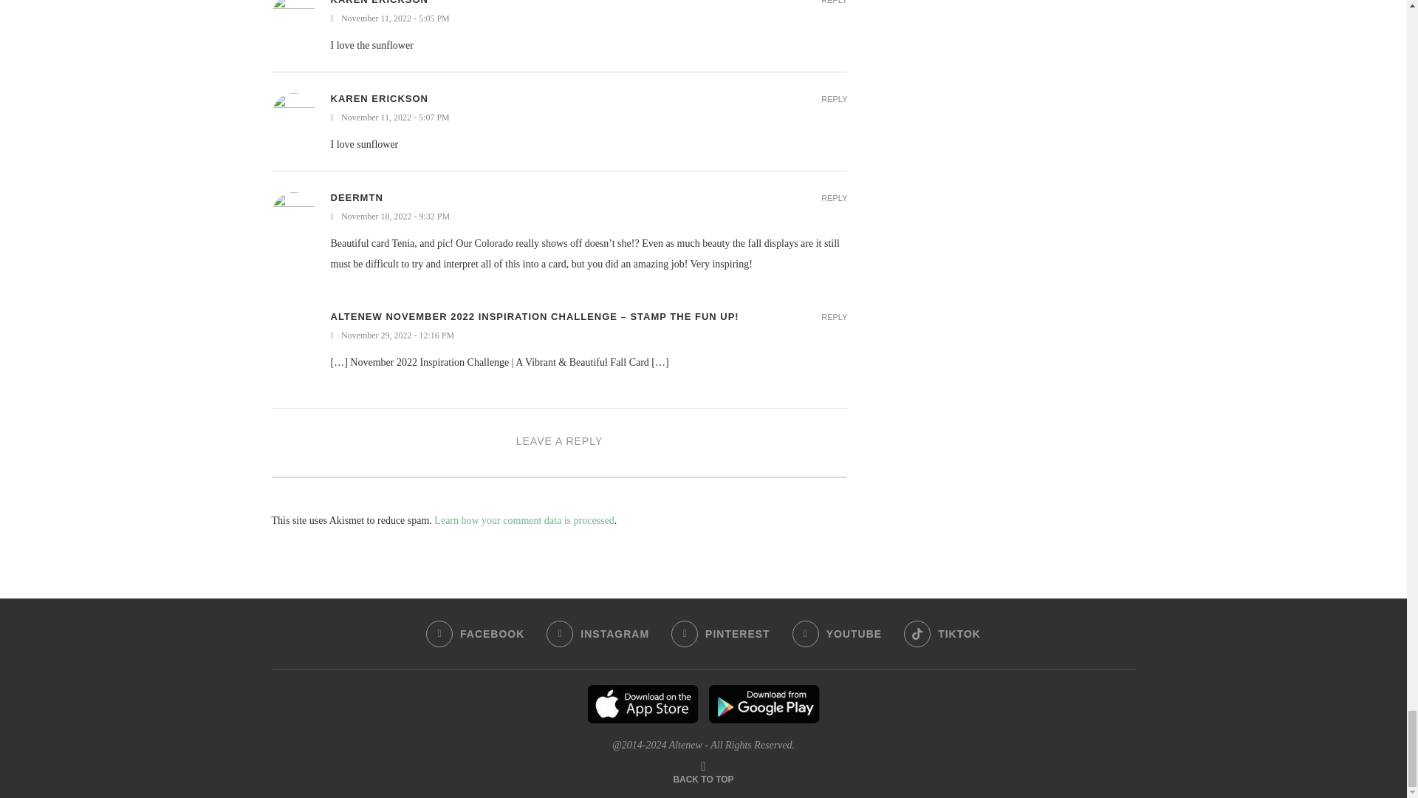 Image resolution: width=1418 pixels, height=798 pixels. Describe the element at coordinates (589, 19) in the screenshot. I see `Friday, November 11, 2022, 5:05 pm` at that location.